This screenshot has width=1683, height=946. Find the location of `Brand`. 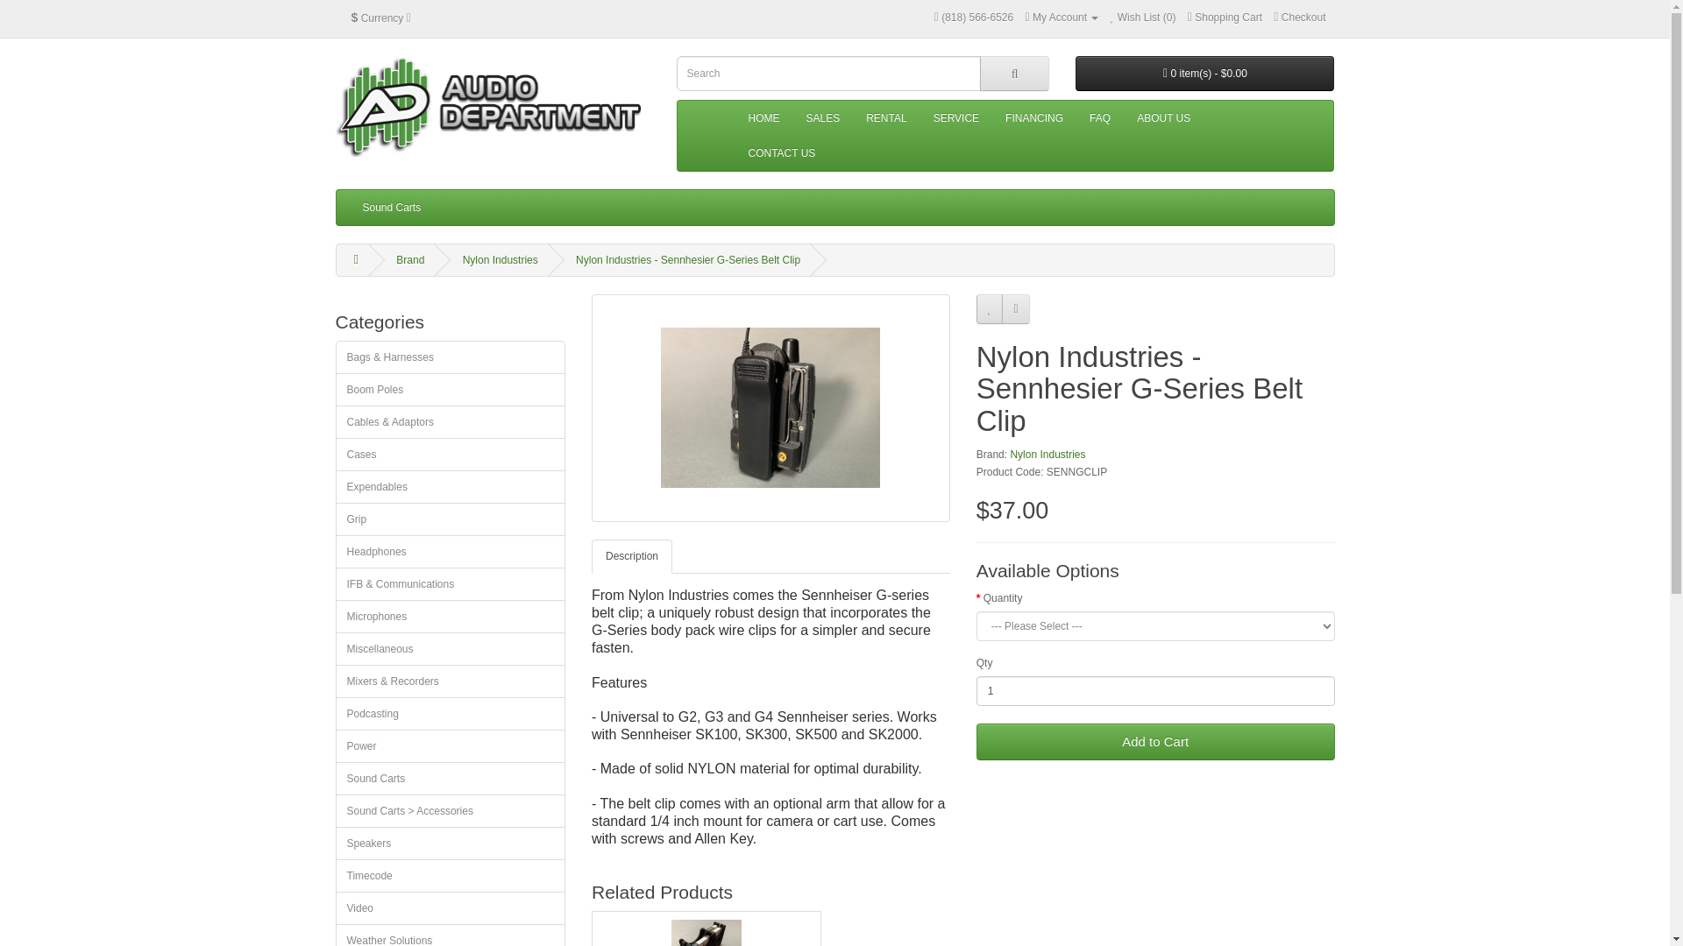

Brand is located at coordinates (409, 259).